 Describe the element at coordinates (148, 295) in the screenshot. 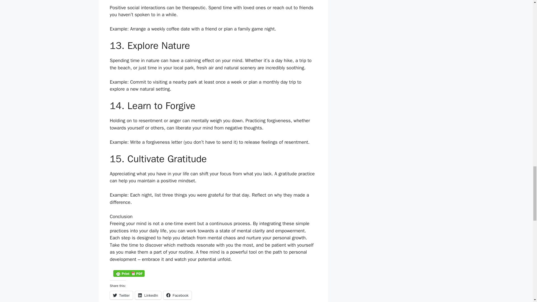

I see `LinkedIn` at that location.